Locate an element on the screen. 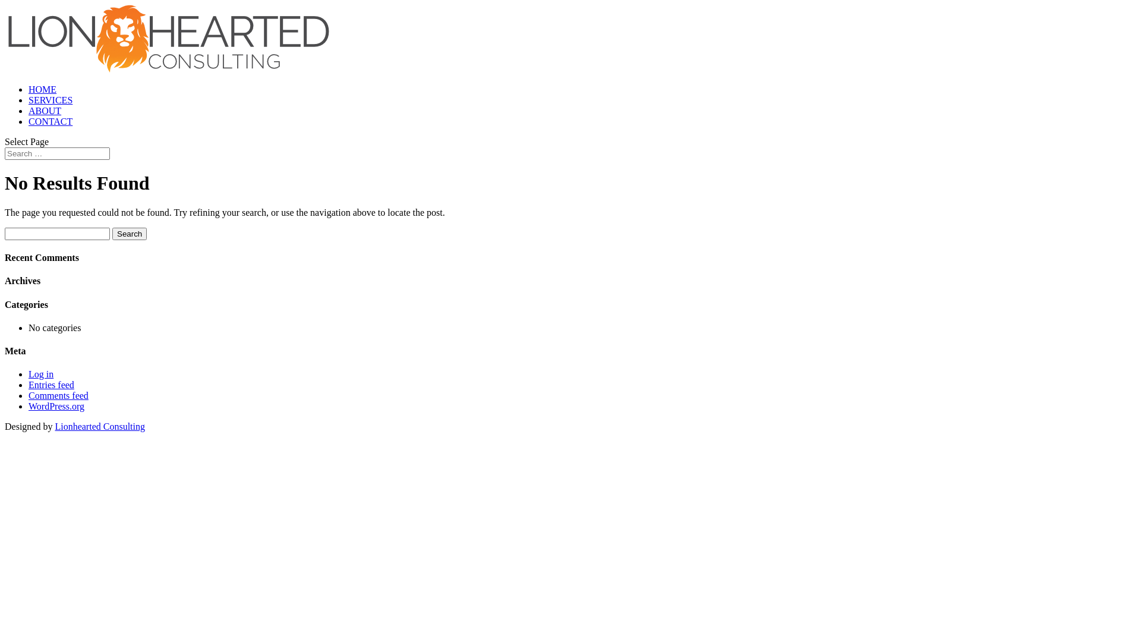 This screenshot has width=1141, height=642. Entries feed is located at coordinates (51, 385).